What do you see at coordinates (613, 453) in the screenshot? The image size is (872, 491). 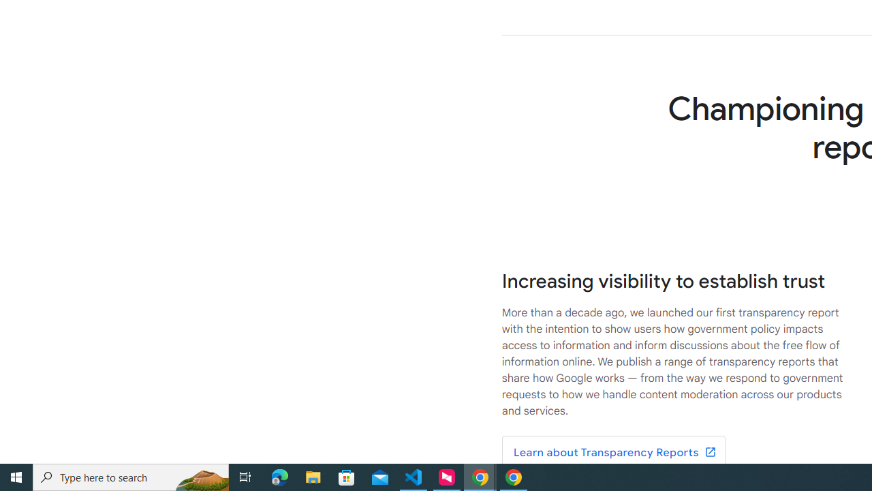 I see `Go to Transparency Report About web page` at bounding box center [613, 453].